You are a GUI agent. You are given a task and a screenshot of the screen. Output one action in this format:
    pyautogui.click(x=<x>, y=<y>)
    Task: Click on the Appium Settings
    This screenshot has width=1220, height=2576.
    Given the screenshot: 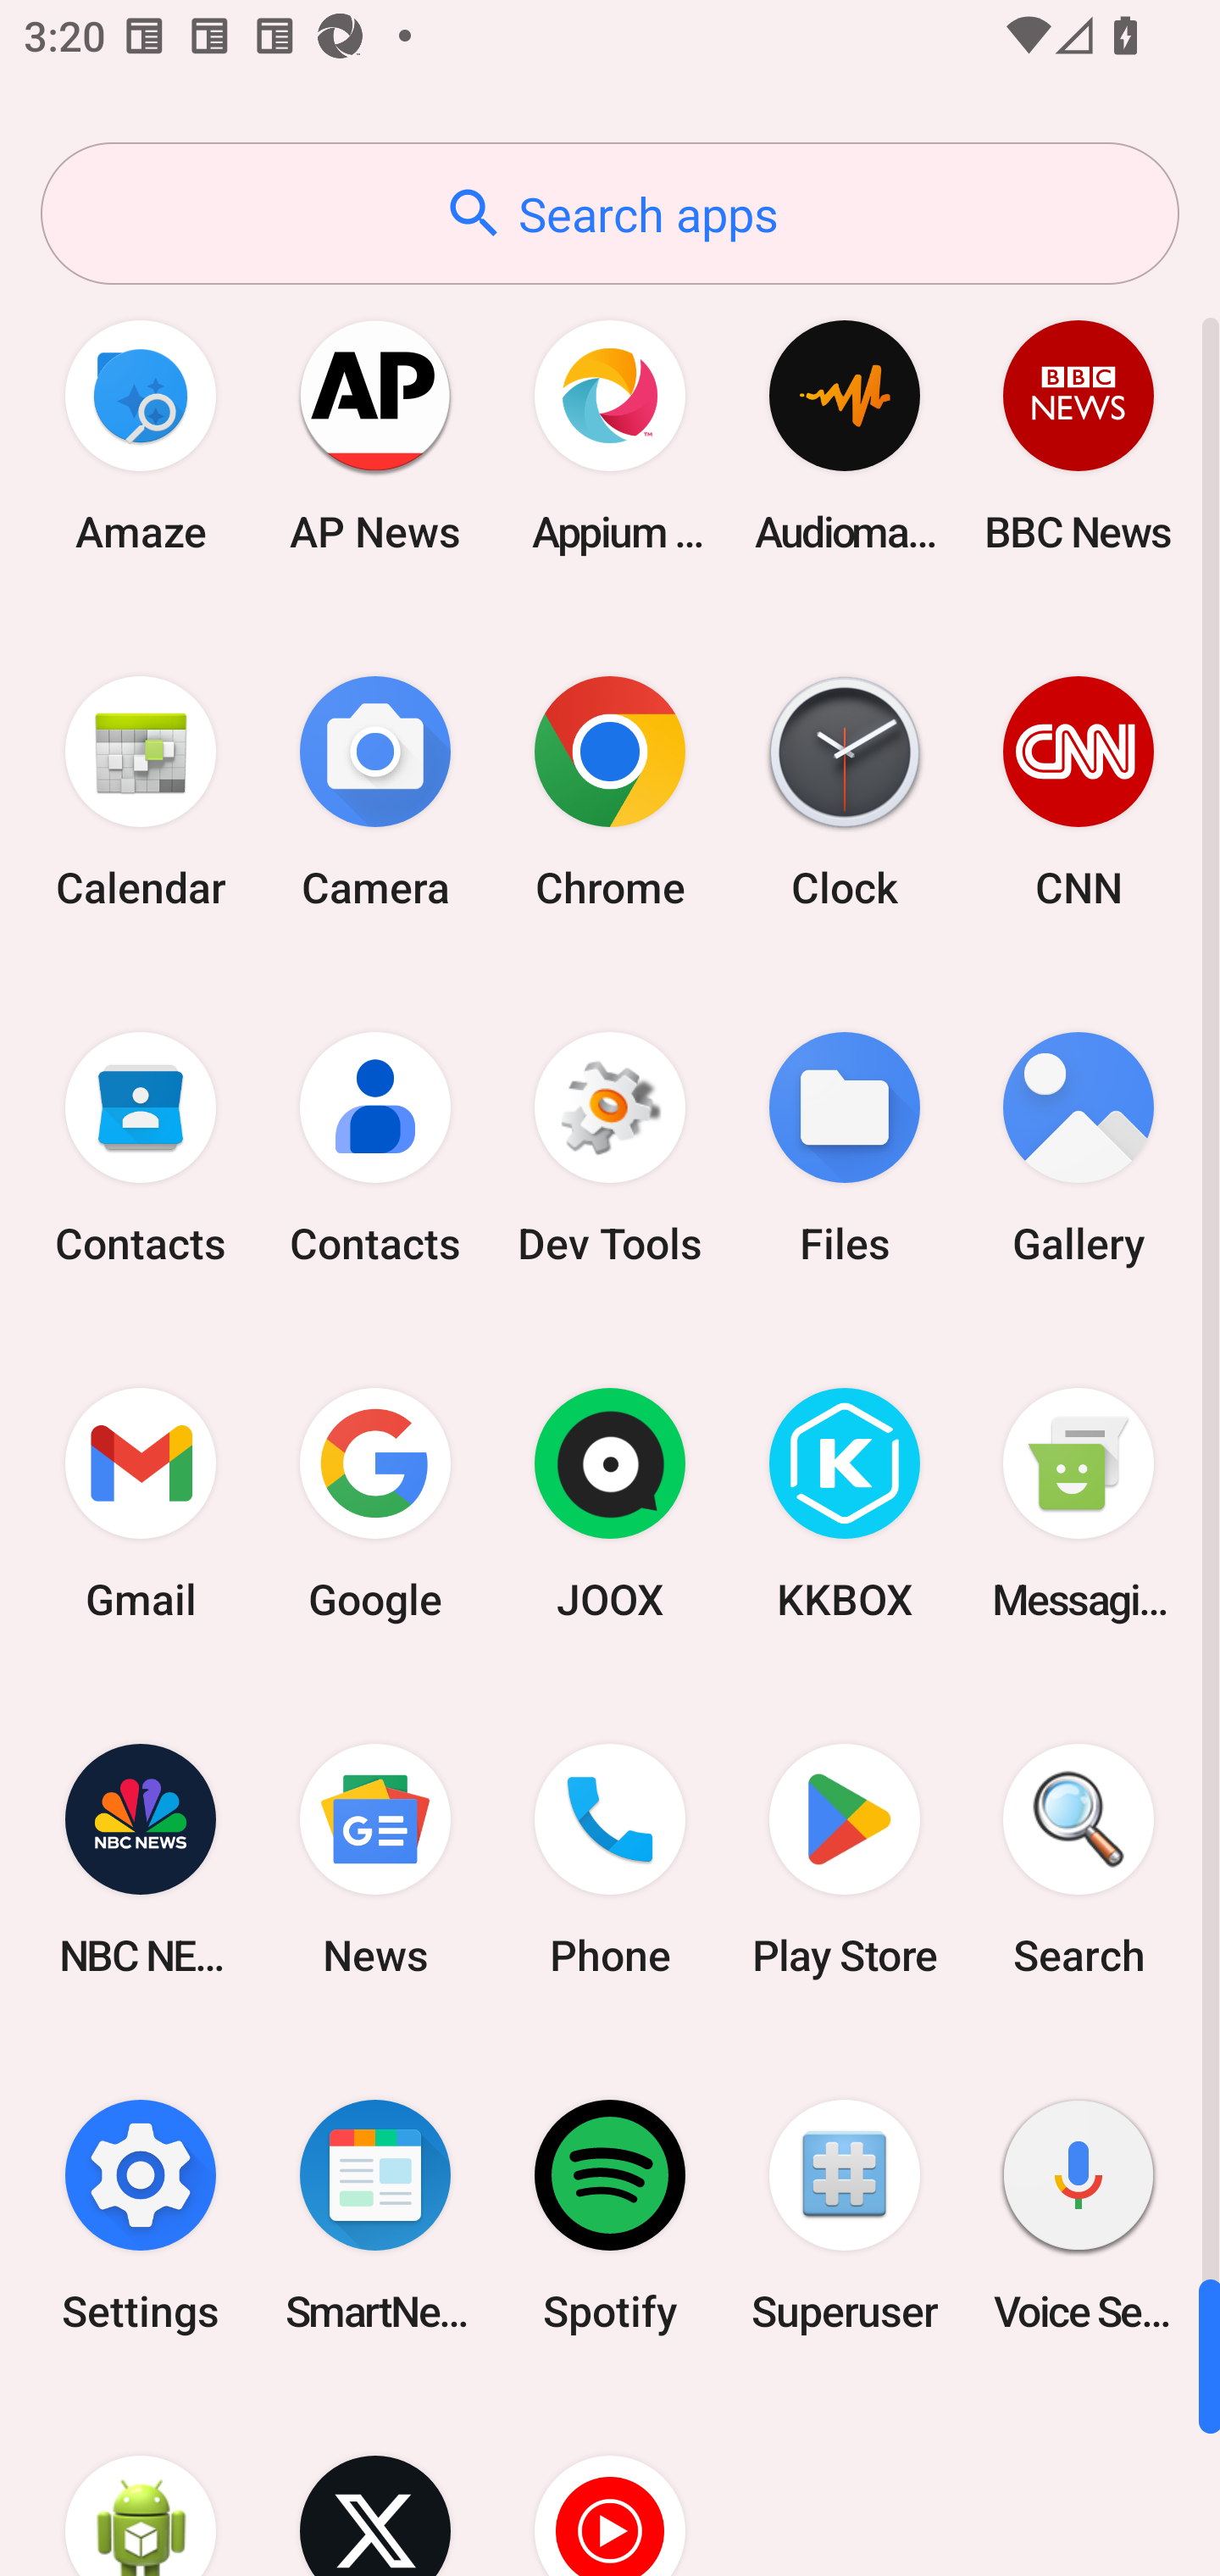 What is the action you would take?
    pyautogui.click(x=610, y=436)
    